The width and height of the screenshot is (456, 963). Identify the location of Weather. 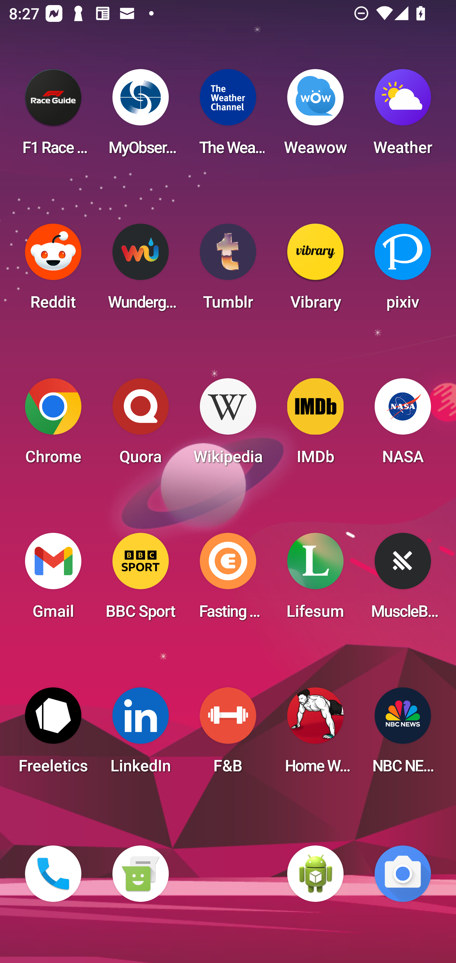
(403, 116).